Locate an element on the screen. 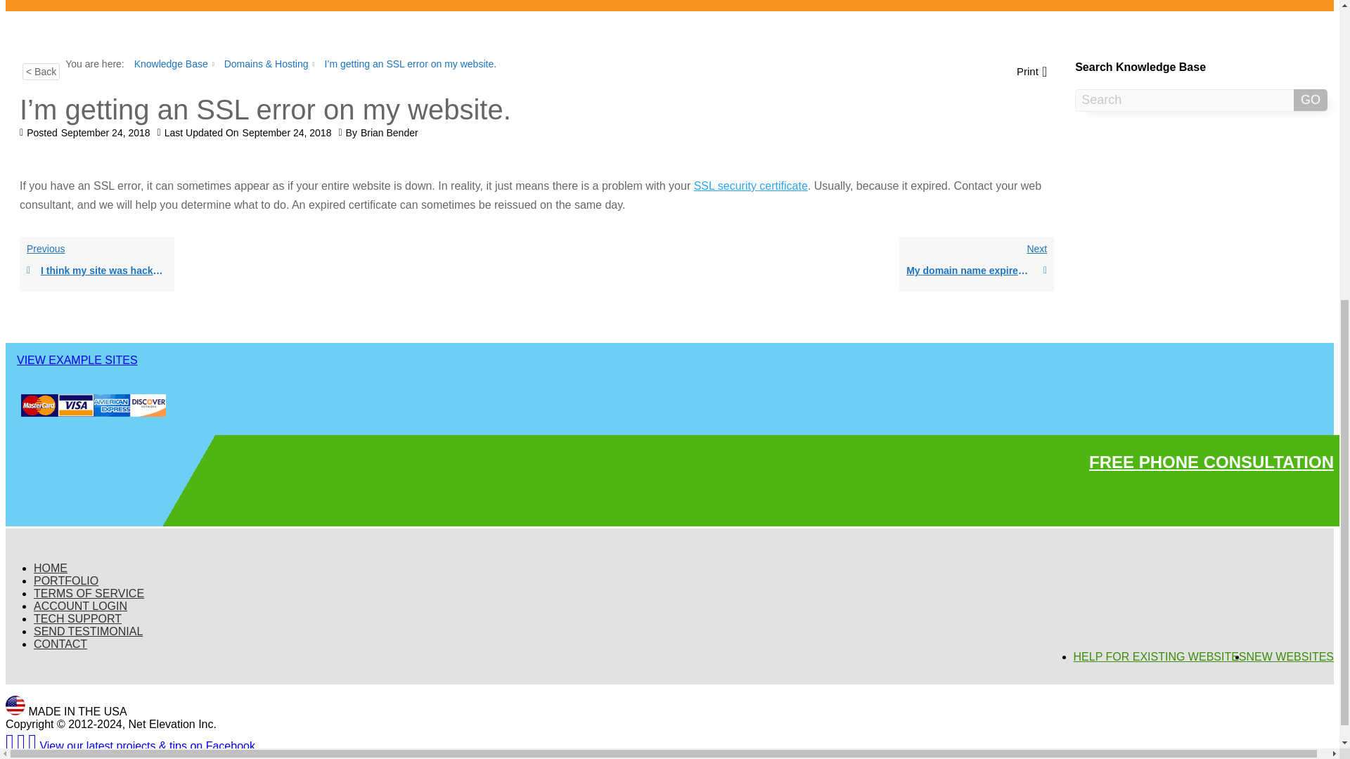 The image size is (1350, 759). CONTACT is located at coordinates (750, 186).